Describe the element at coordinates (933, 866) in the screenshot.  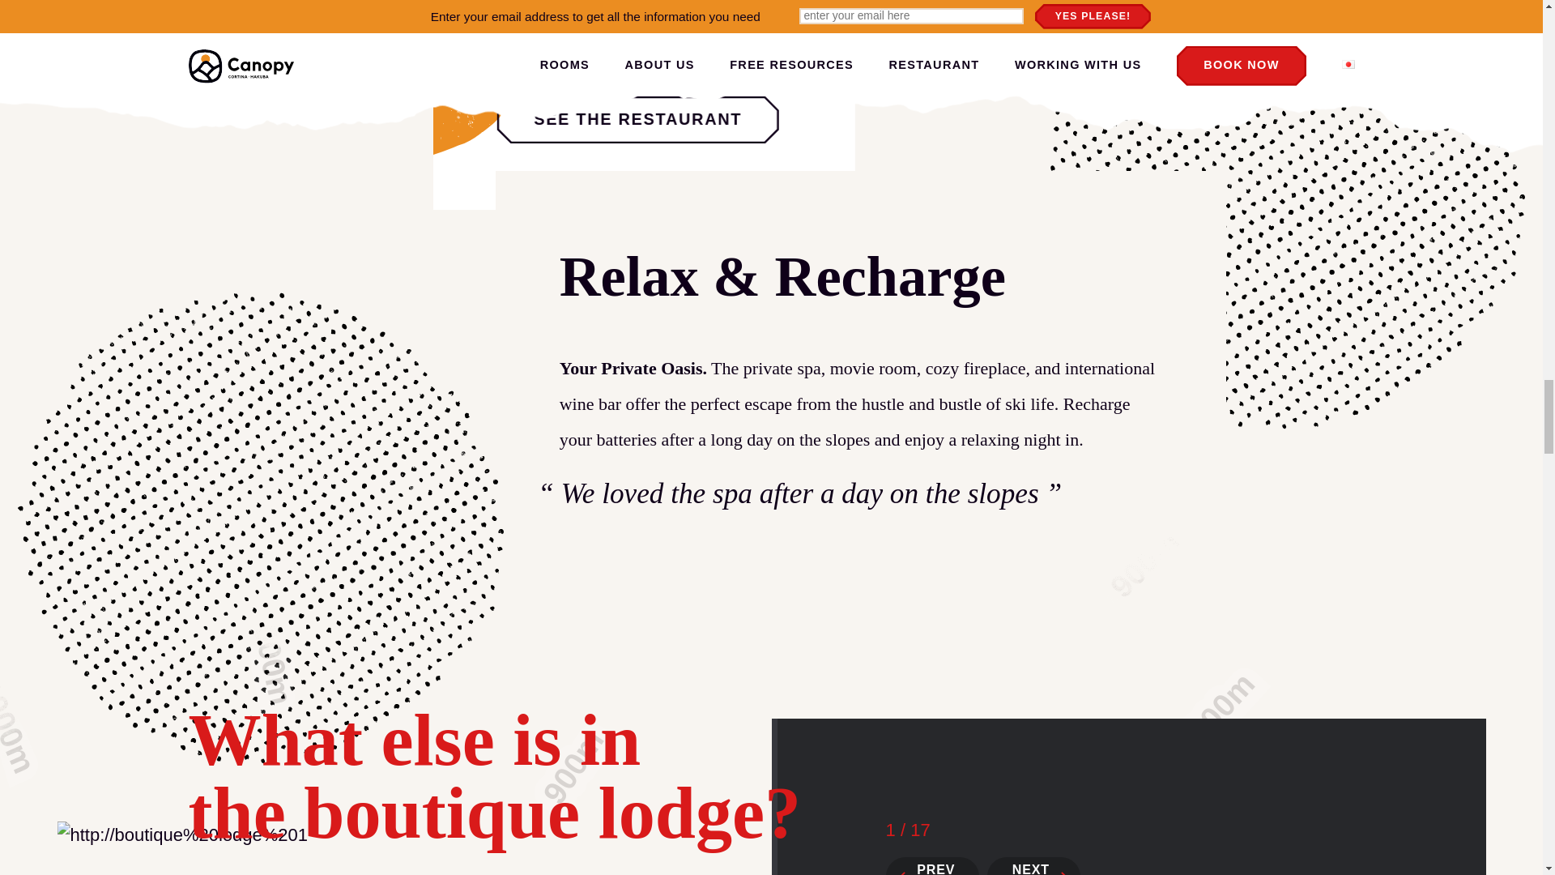
I see `PREV PHOTO` at that location.